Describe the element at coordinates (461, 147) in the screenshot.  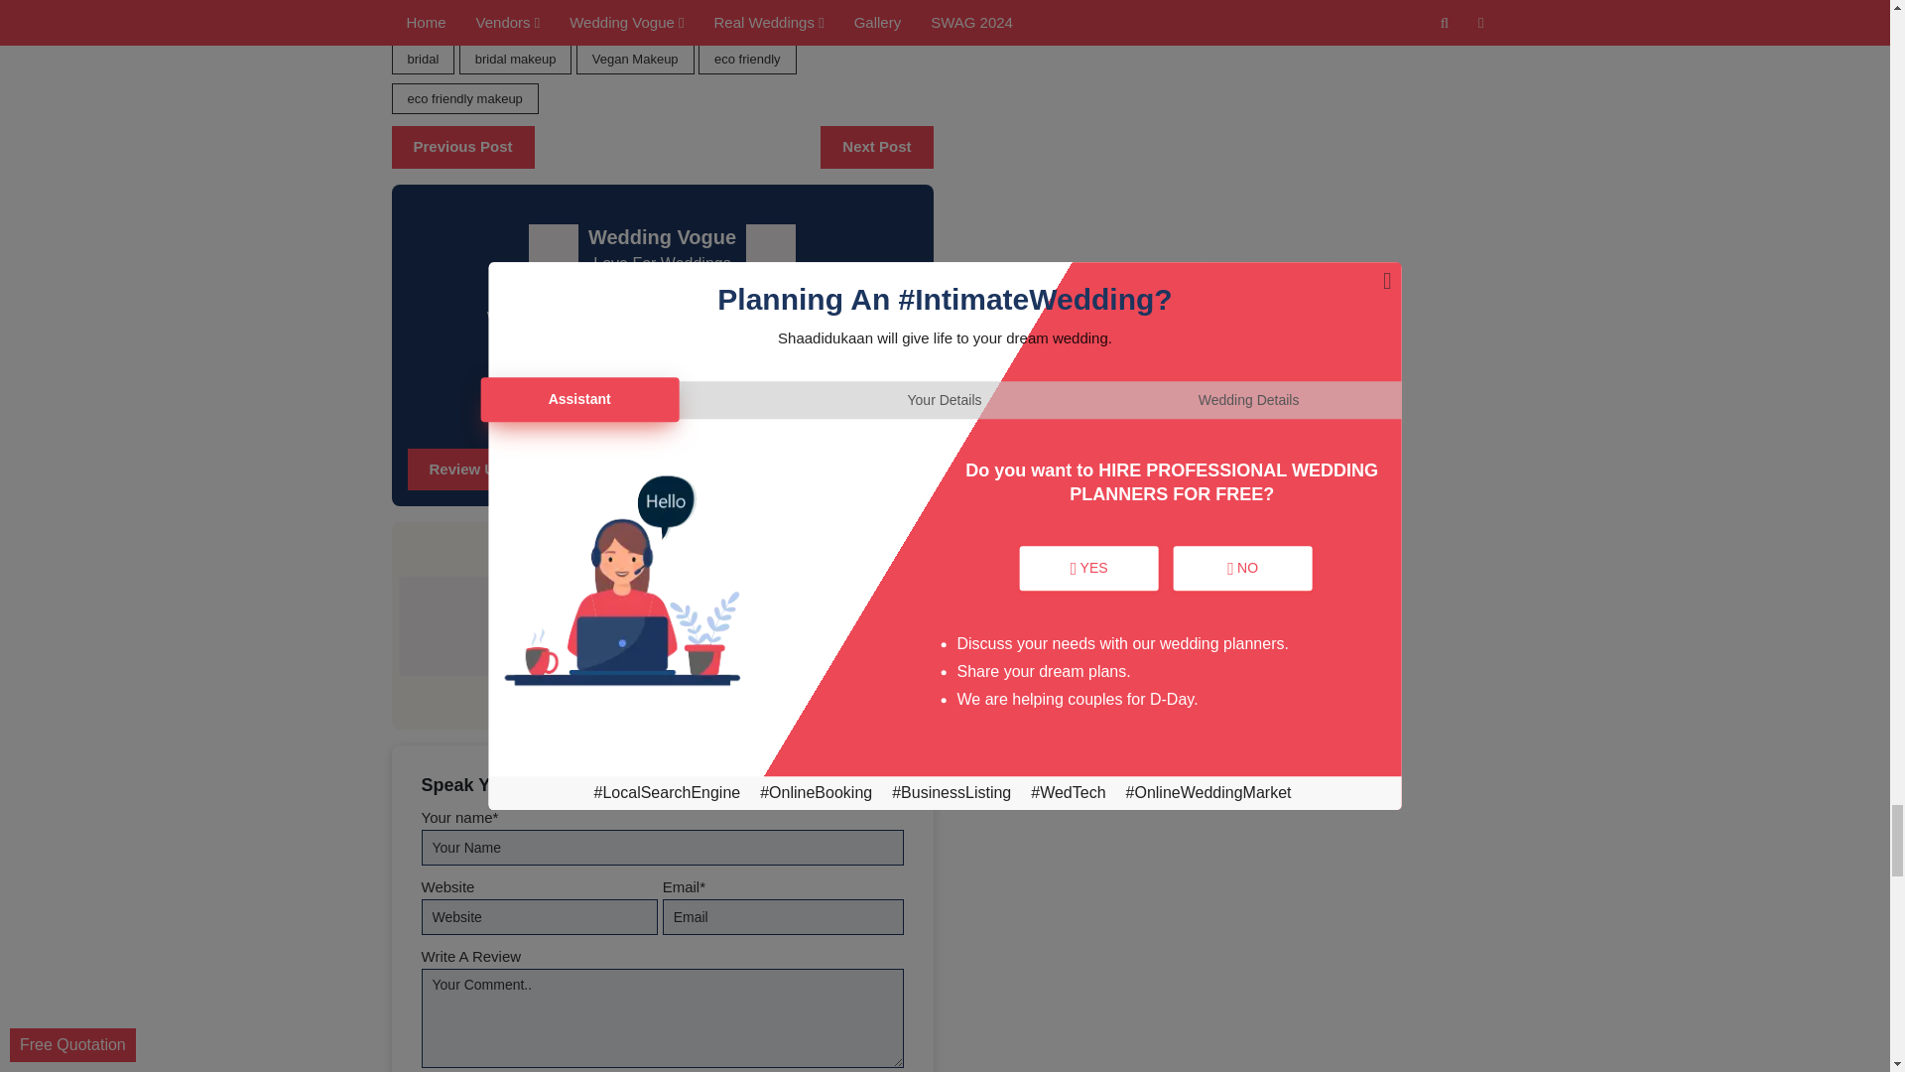
I see `Previous Blogs` at that location.